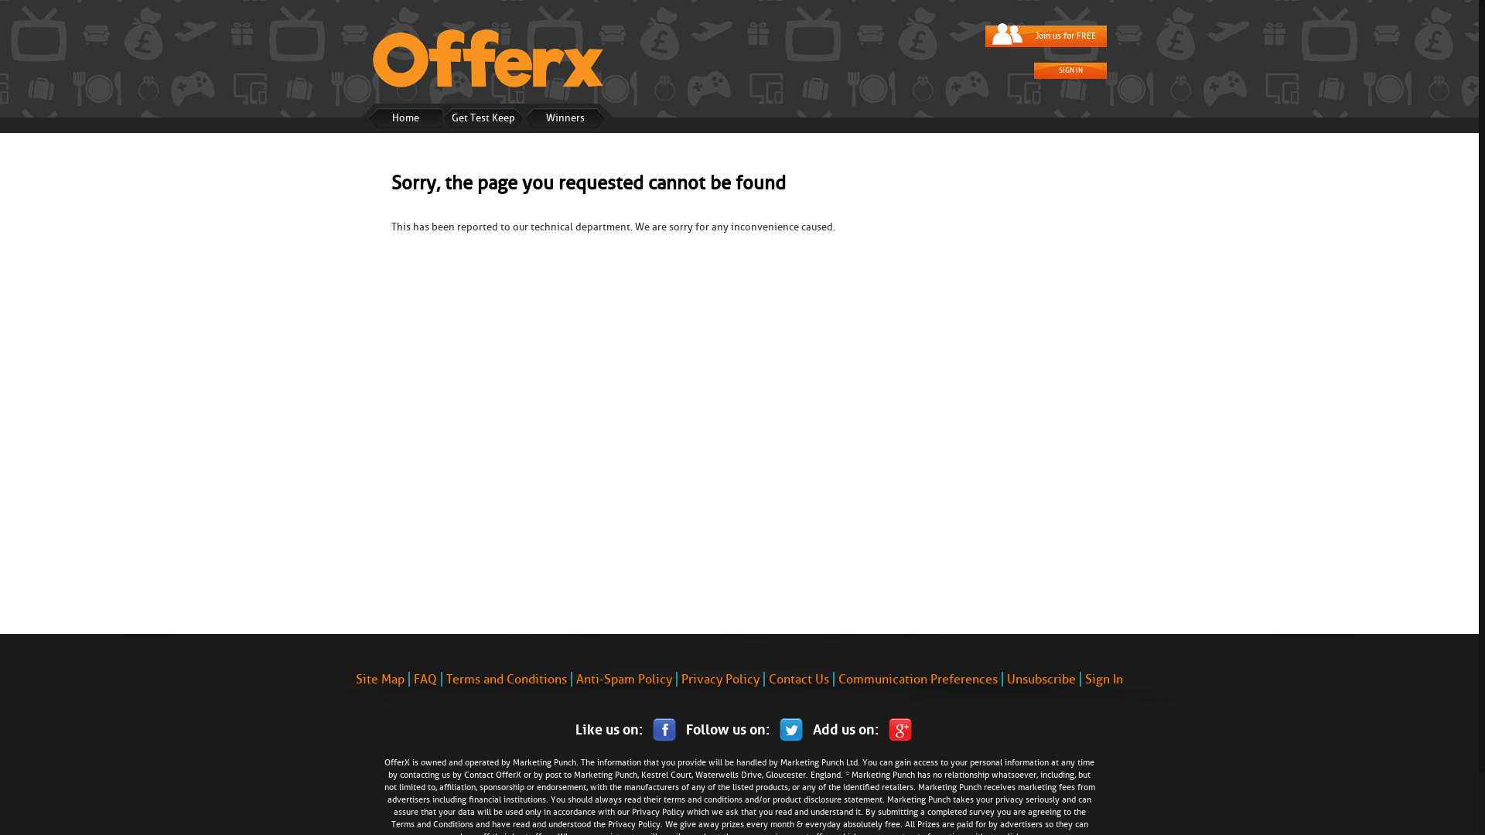 Image resolution: width=1485 pixels, height=835 pixels. Describe the element at coordinates (483, 118) in the screenshot. I see `Get Test Keep` at that location.